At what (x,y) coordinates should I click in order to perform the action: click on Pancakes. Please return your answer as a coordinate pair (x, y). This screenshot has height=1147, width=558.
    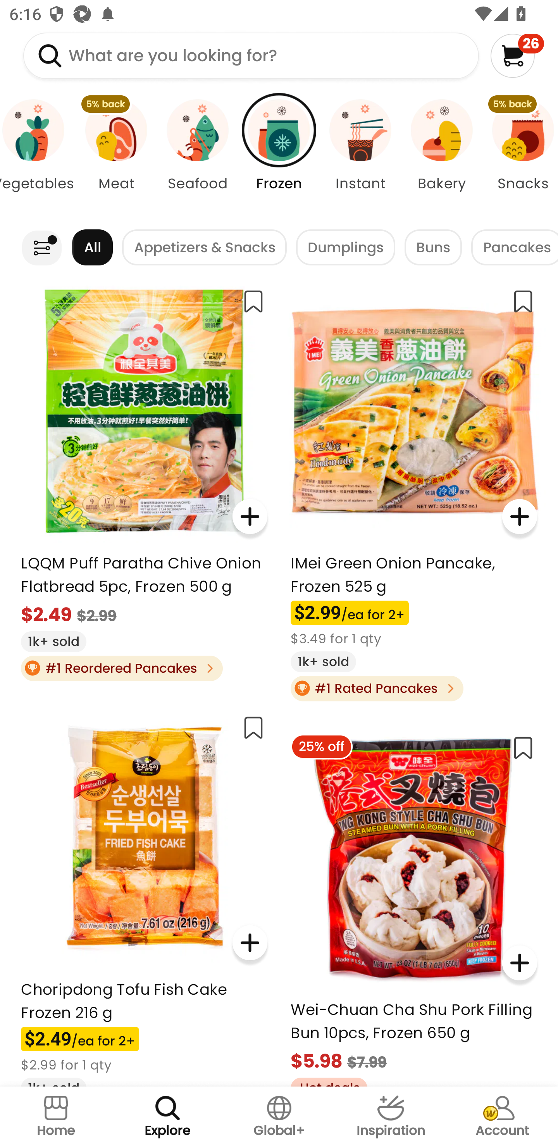
    Looking at the image, I should click on (515, 247).